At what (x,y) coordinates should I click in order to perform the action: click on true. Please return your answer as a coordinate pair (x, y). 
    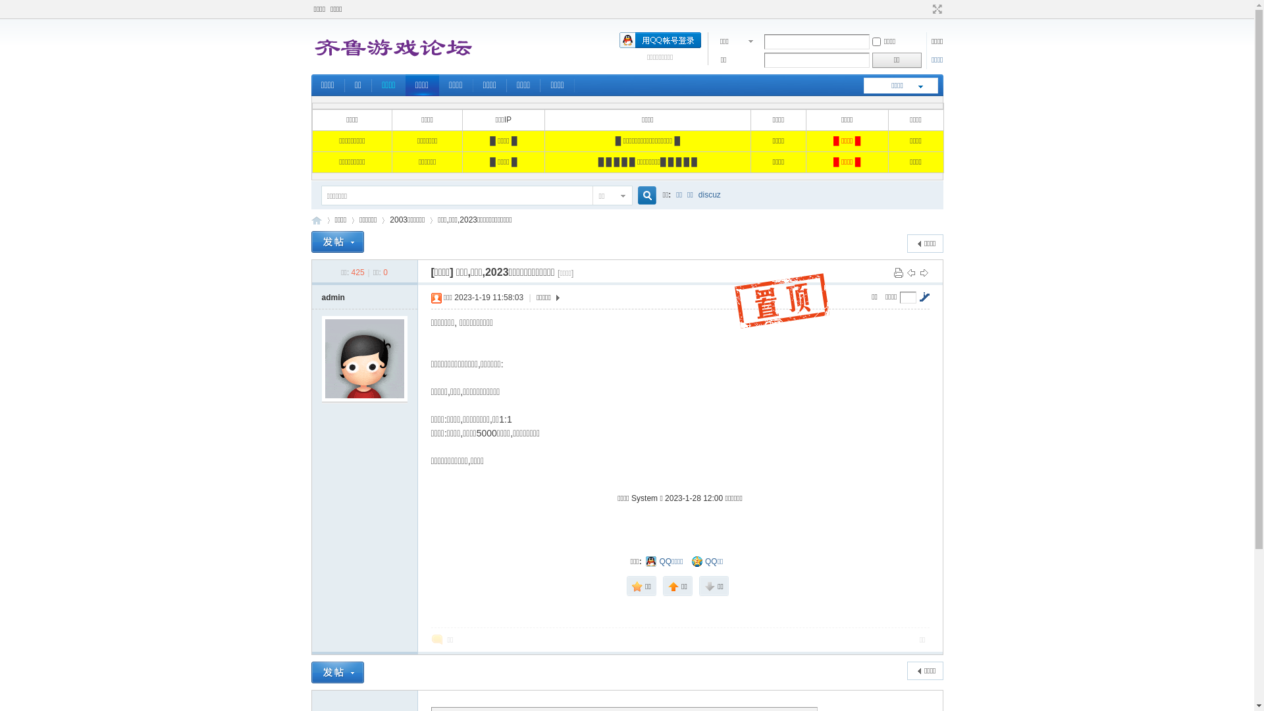
    Looking at the image, I should click on (641, 196).